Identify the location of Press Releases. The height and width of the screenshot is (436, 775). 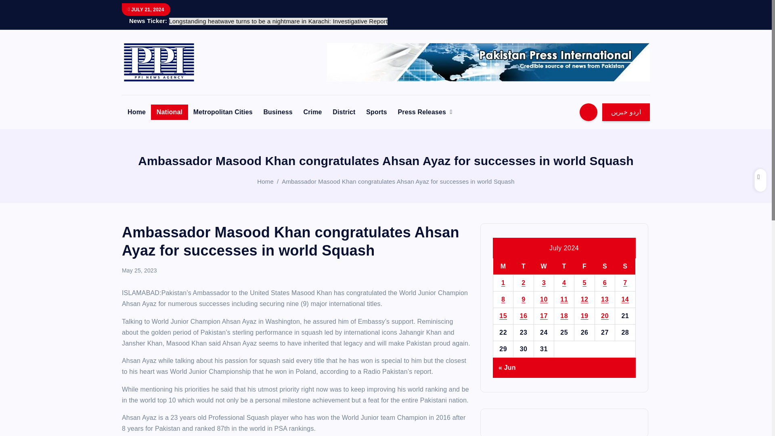
(425, 111).